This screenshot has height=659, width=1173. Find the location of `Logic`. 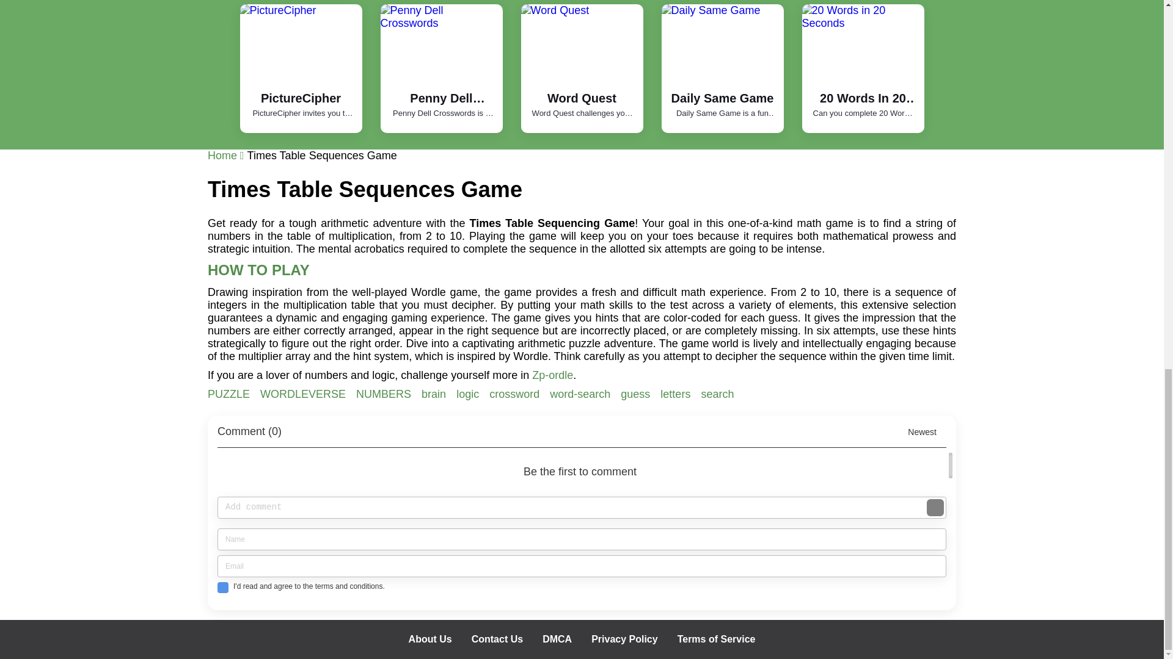

Logic is located at coordinates (469, 394).